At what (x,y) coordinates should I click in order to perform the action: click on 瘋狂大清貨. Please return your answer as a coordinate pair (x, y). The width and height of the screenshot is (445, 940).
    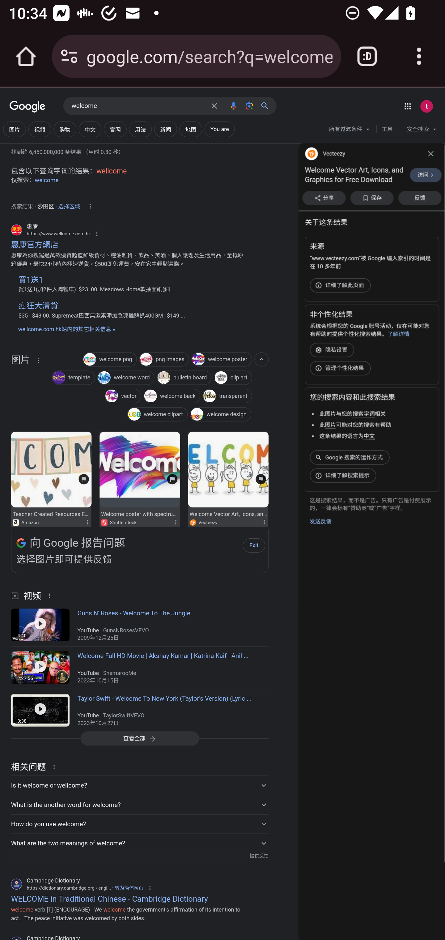
    Looking at the image, I should click on (38, 306).